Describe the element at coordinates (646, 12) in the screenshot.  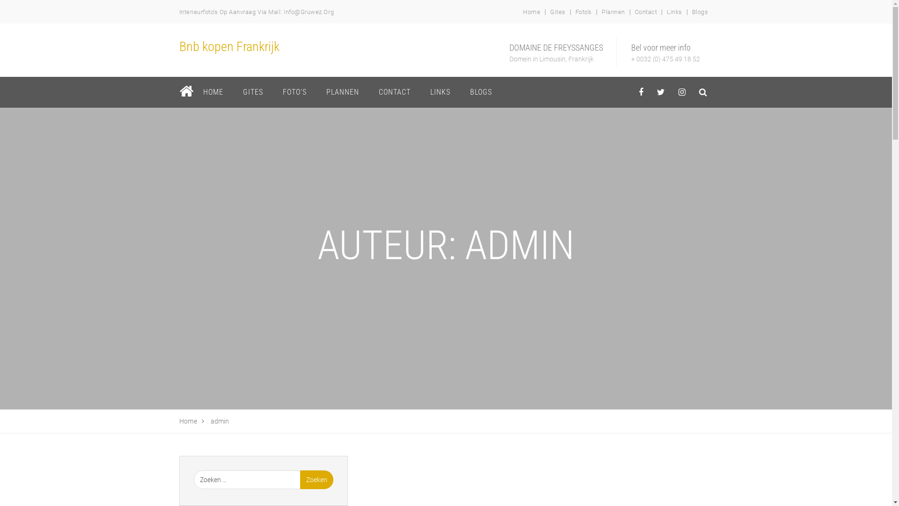
I see `Contact` at that location.